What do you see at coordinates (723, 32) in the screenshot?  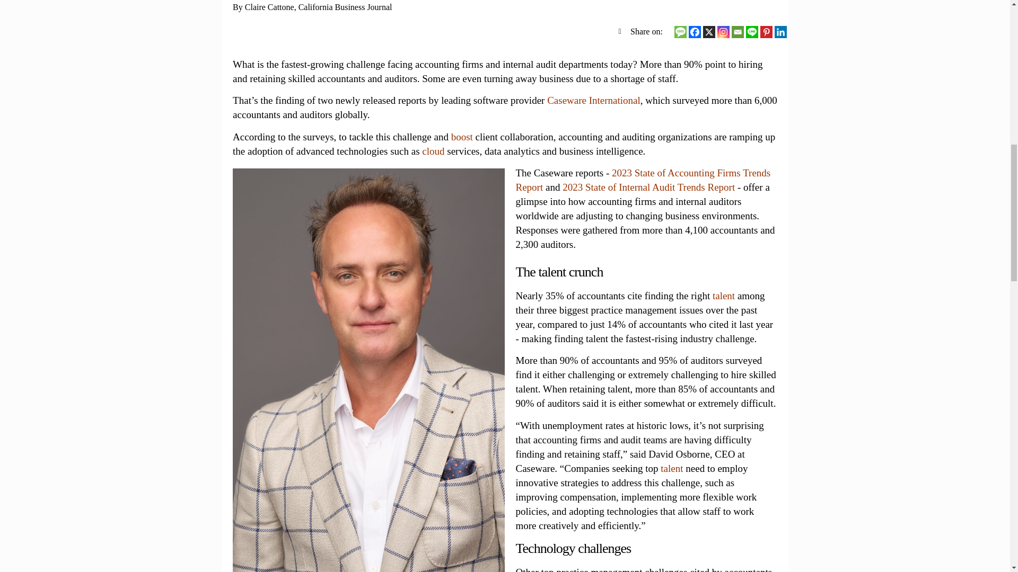 I see `Instagram` at bounding box center [723, 32].